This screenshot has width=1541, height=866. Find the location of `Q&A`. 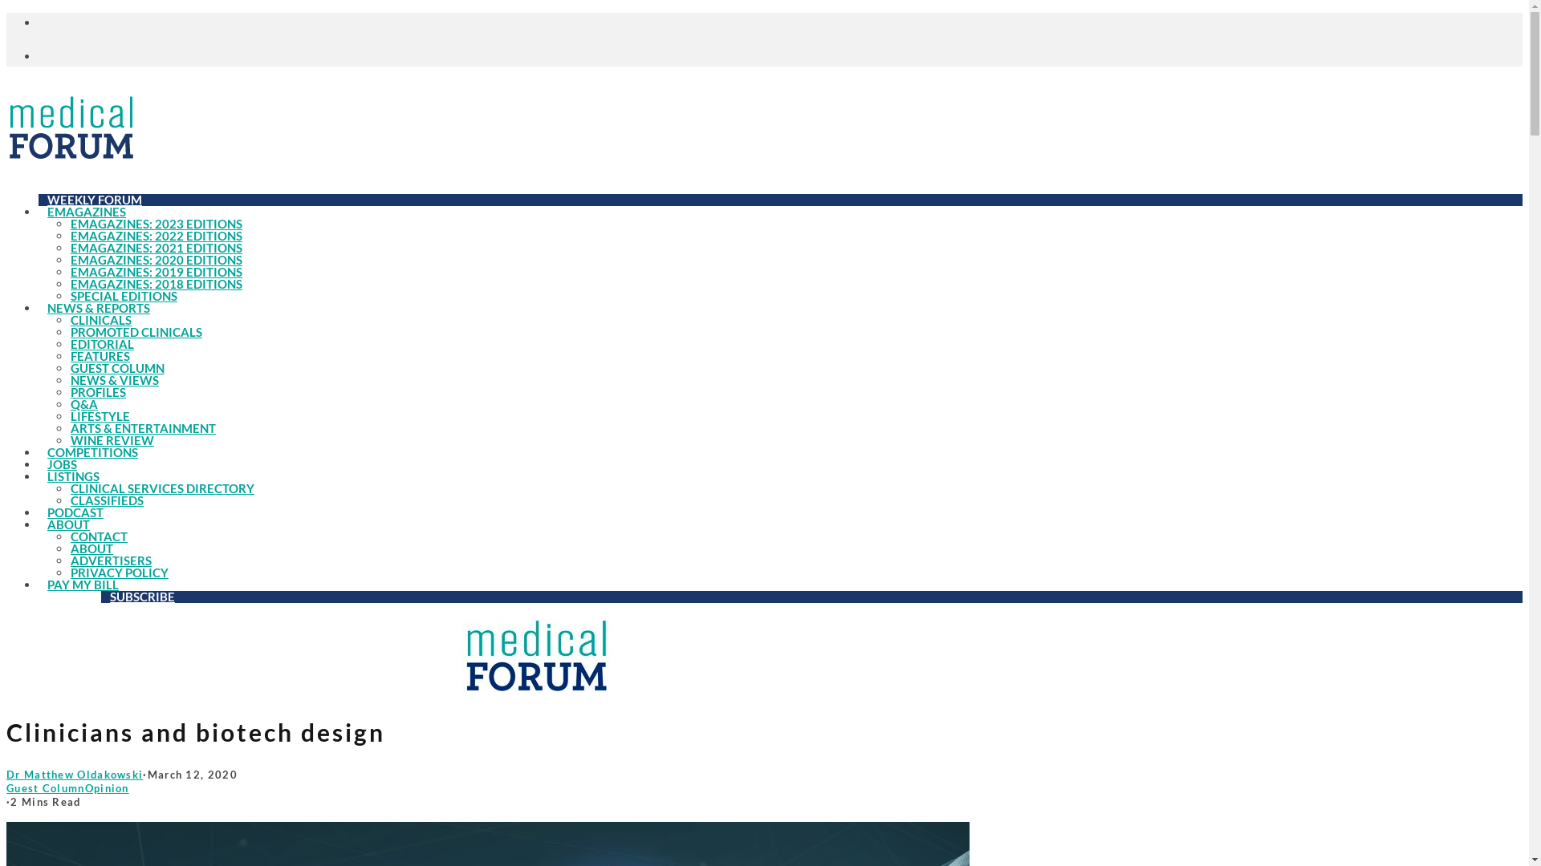

Q&A is located at coordinates (84, 404).